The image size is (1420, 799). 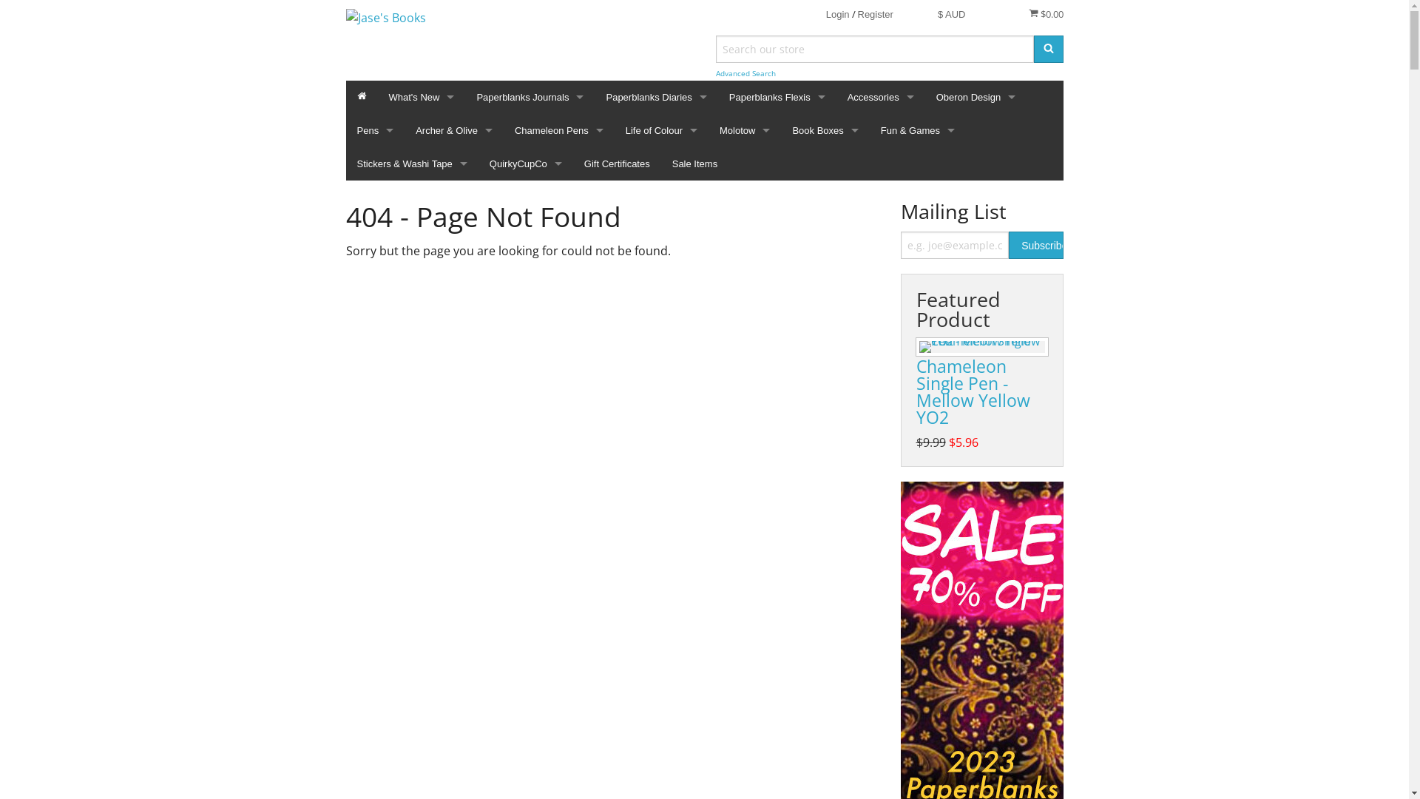 I want to click on Day-at-a-Time MIDI, so click(x=656, y=249).